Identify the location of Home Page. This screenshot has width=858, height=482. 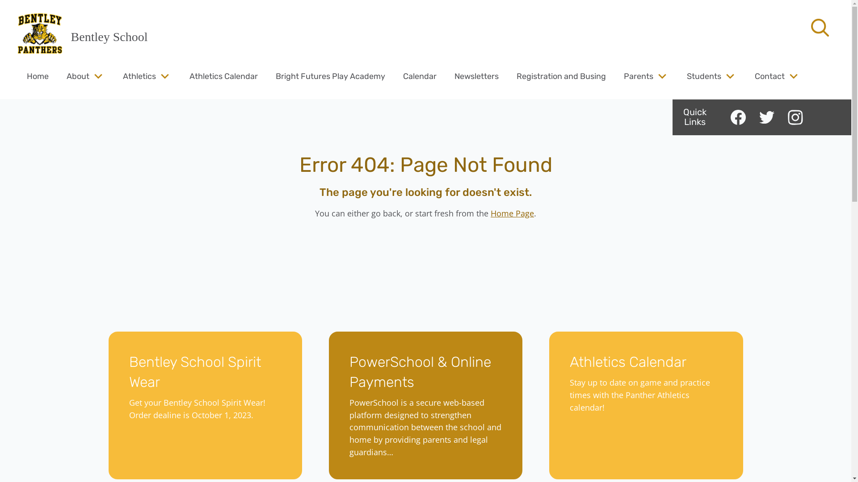
(512, 213).